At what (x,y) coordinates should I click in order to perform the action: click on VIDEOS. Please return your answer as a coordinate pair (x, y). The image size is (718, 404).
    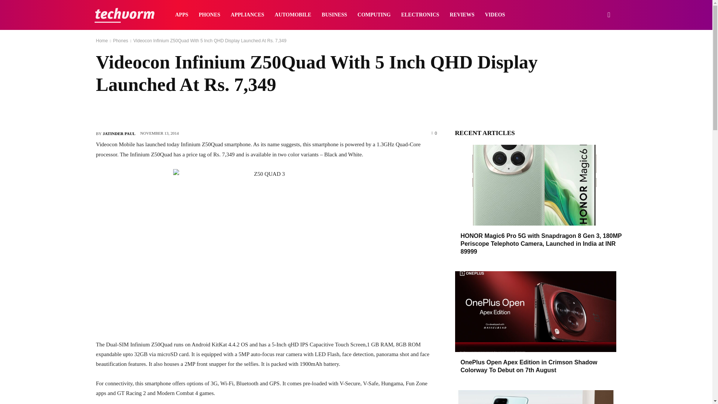
    Looking at the image, I should click on (495, 15).